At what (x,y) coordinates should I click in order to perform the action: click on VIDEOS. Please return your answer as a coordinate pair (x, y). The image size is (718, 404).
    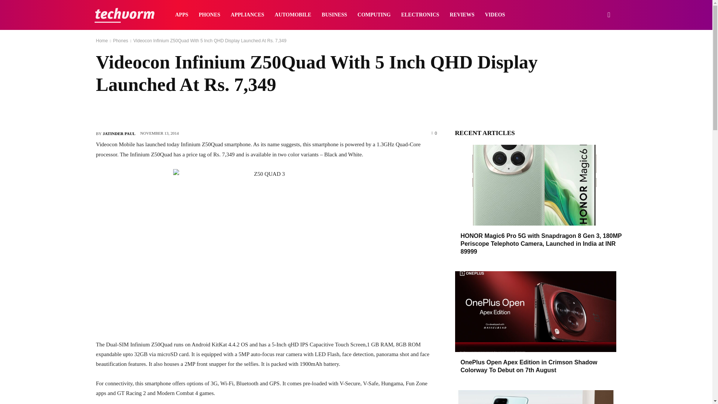
    Looking at the image, I should click on (495, 15).